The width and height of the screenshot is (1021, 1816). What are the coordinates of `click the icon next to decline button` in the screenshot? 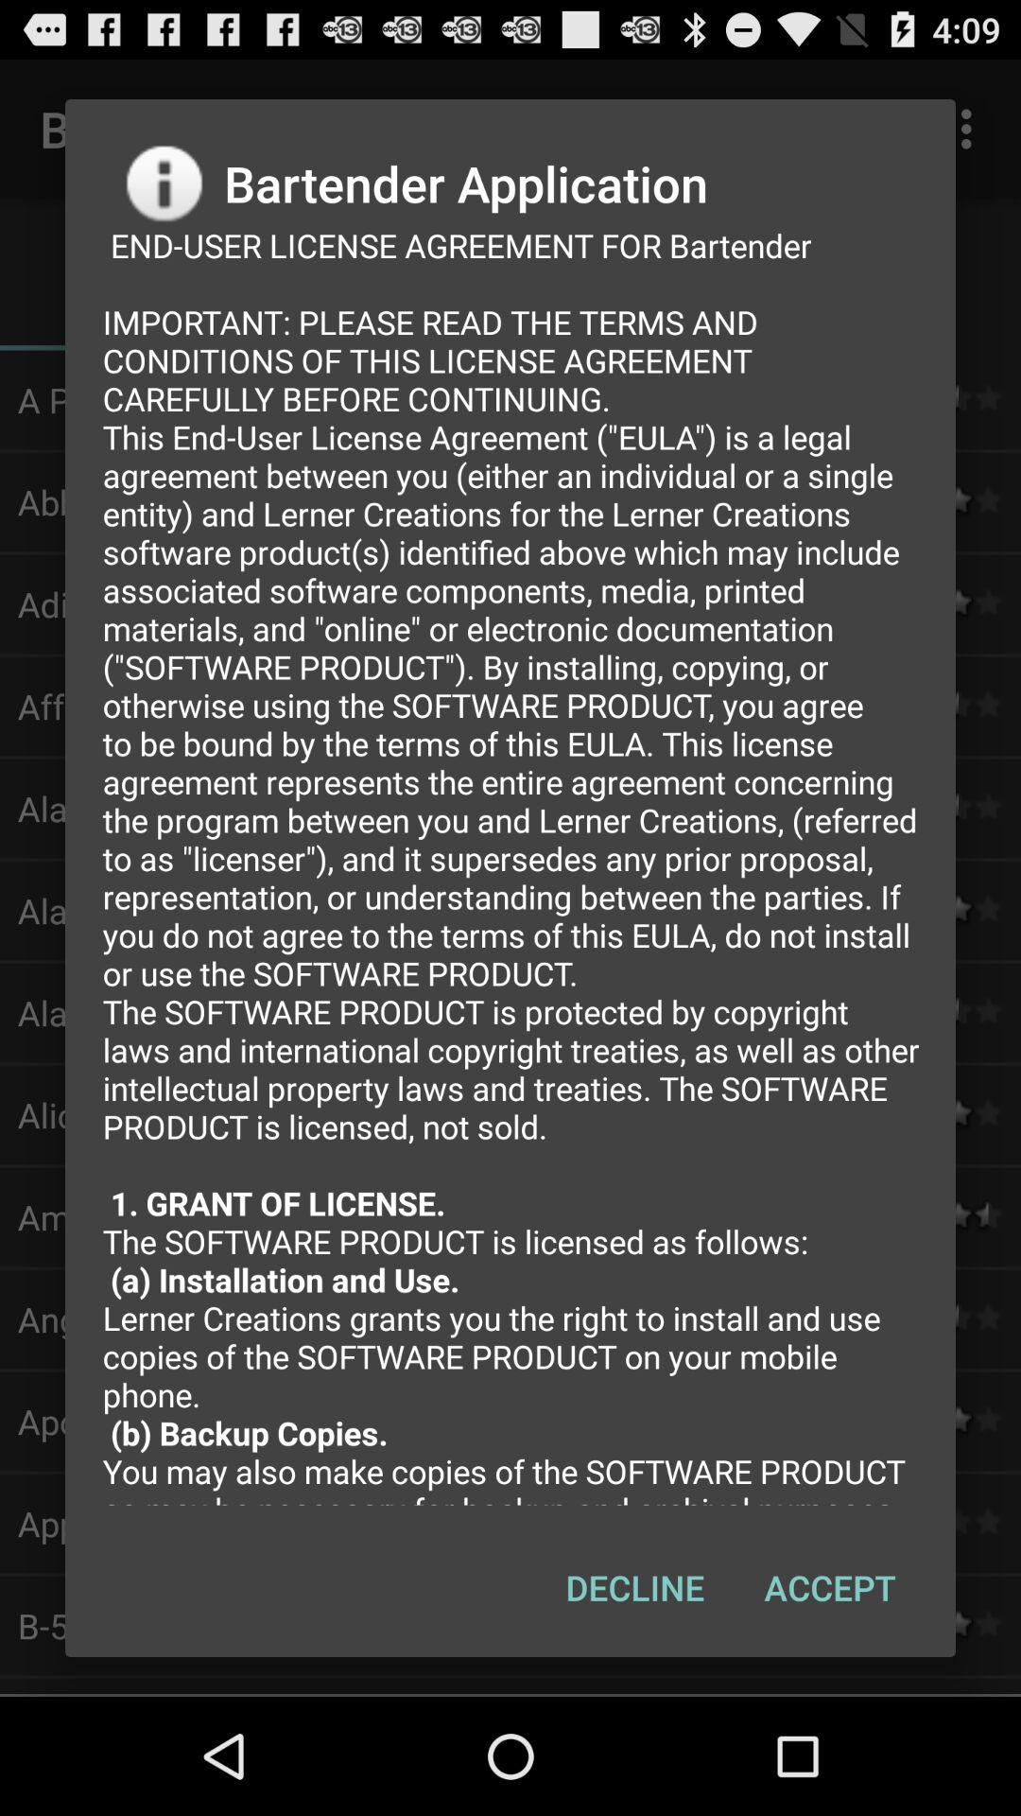 It's located at (830, 1587).